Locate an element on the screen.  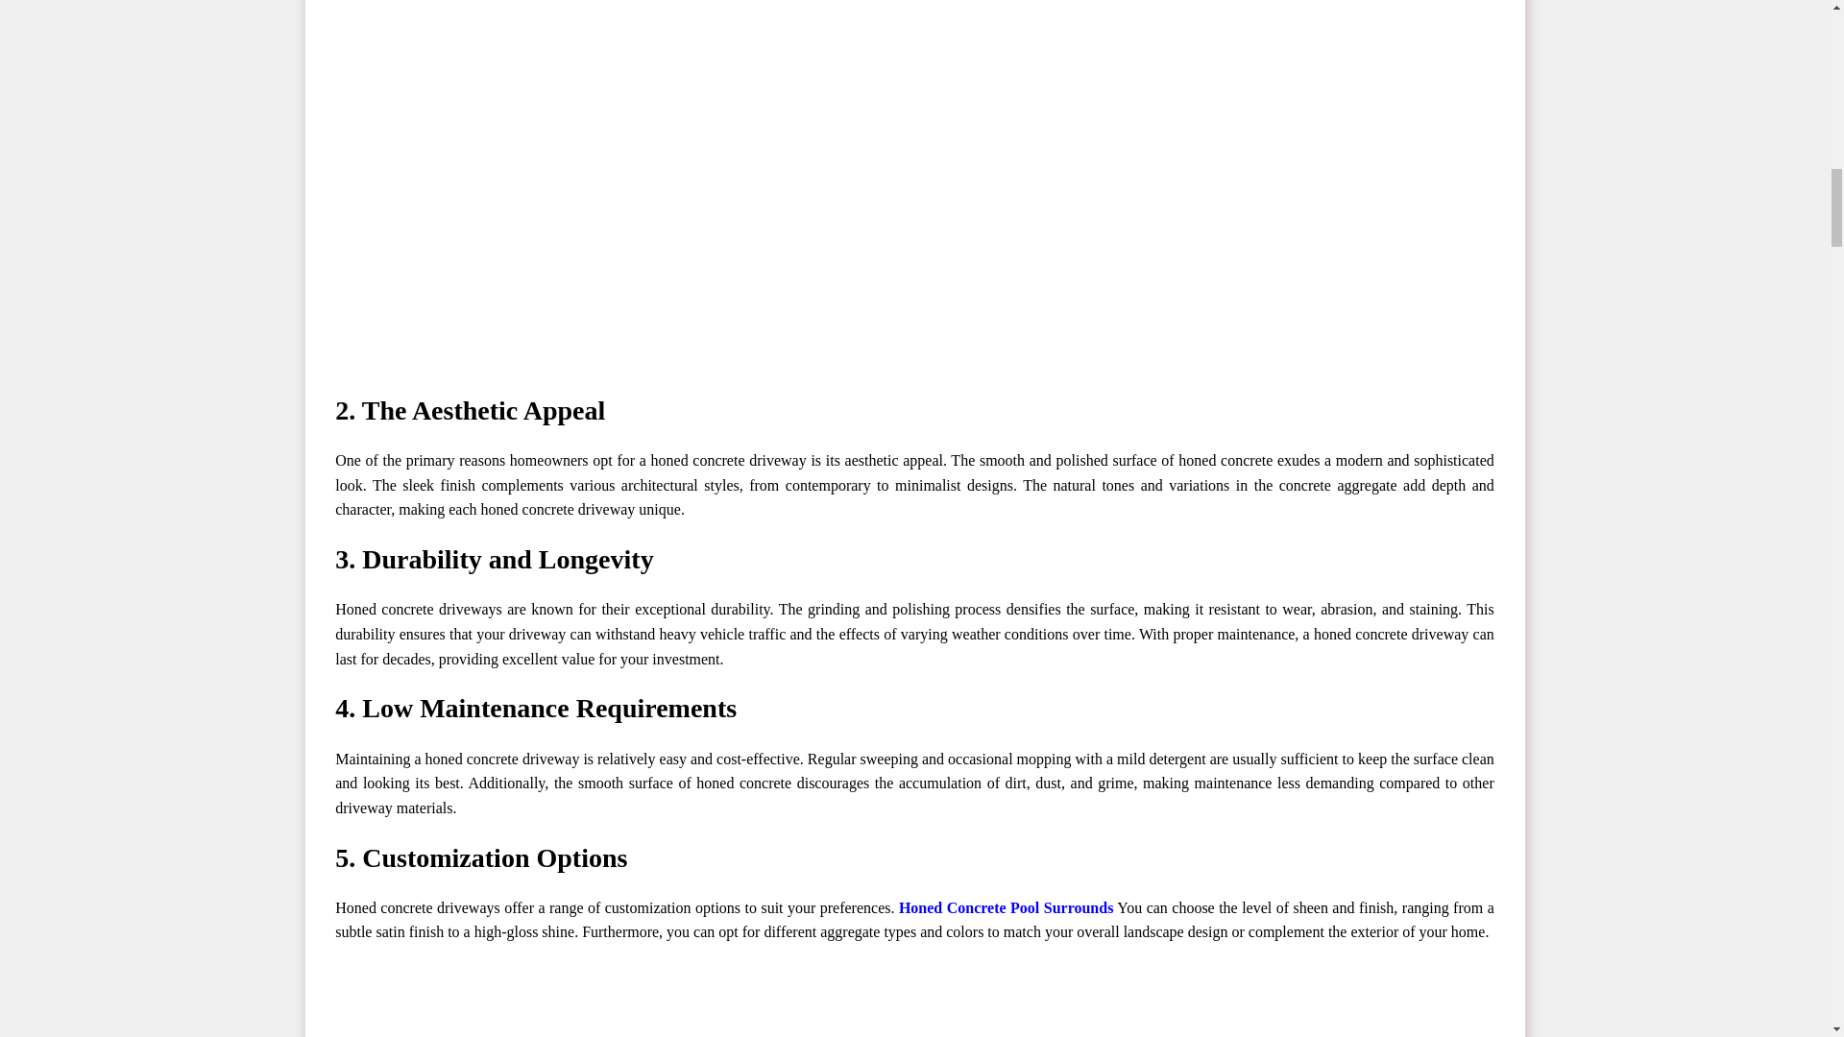
Honed Concrete Pool Surrounds is located at coordinates (1007, 907).